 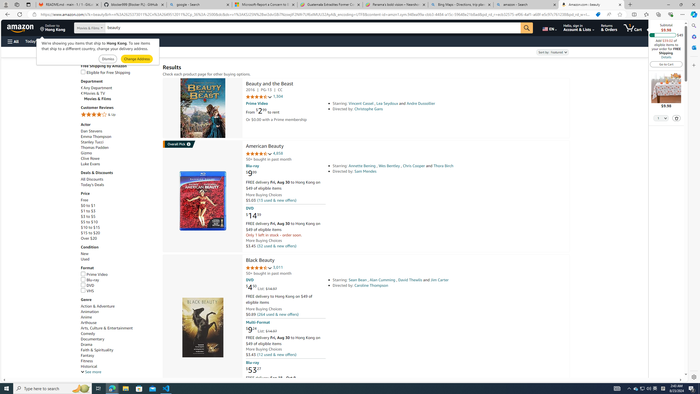 What do you see at coordinates (527, 28) in the screenshot?
I see `Go` at bounding box center [527, 28].